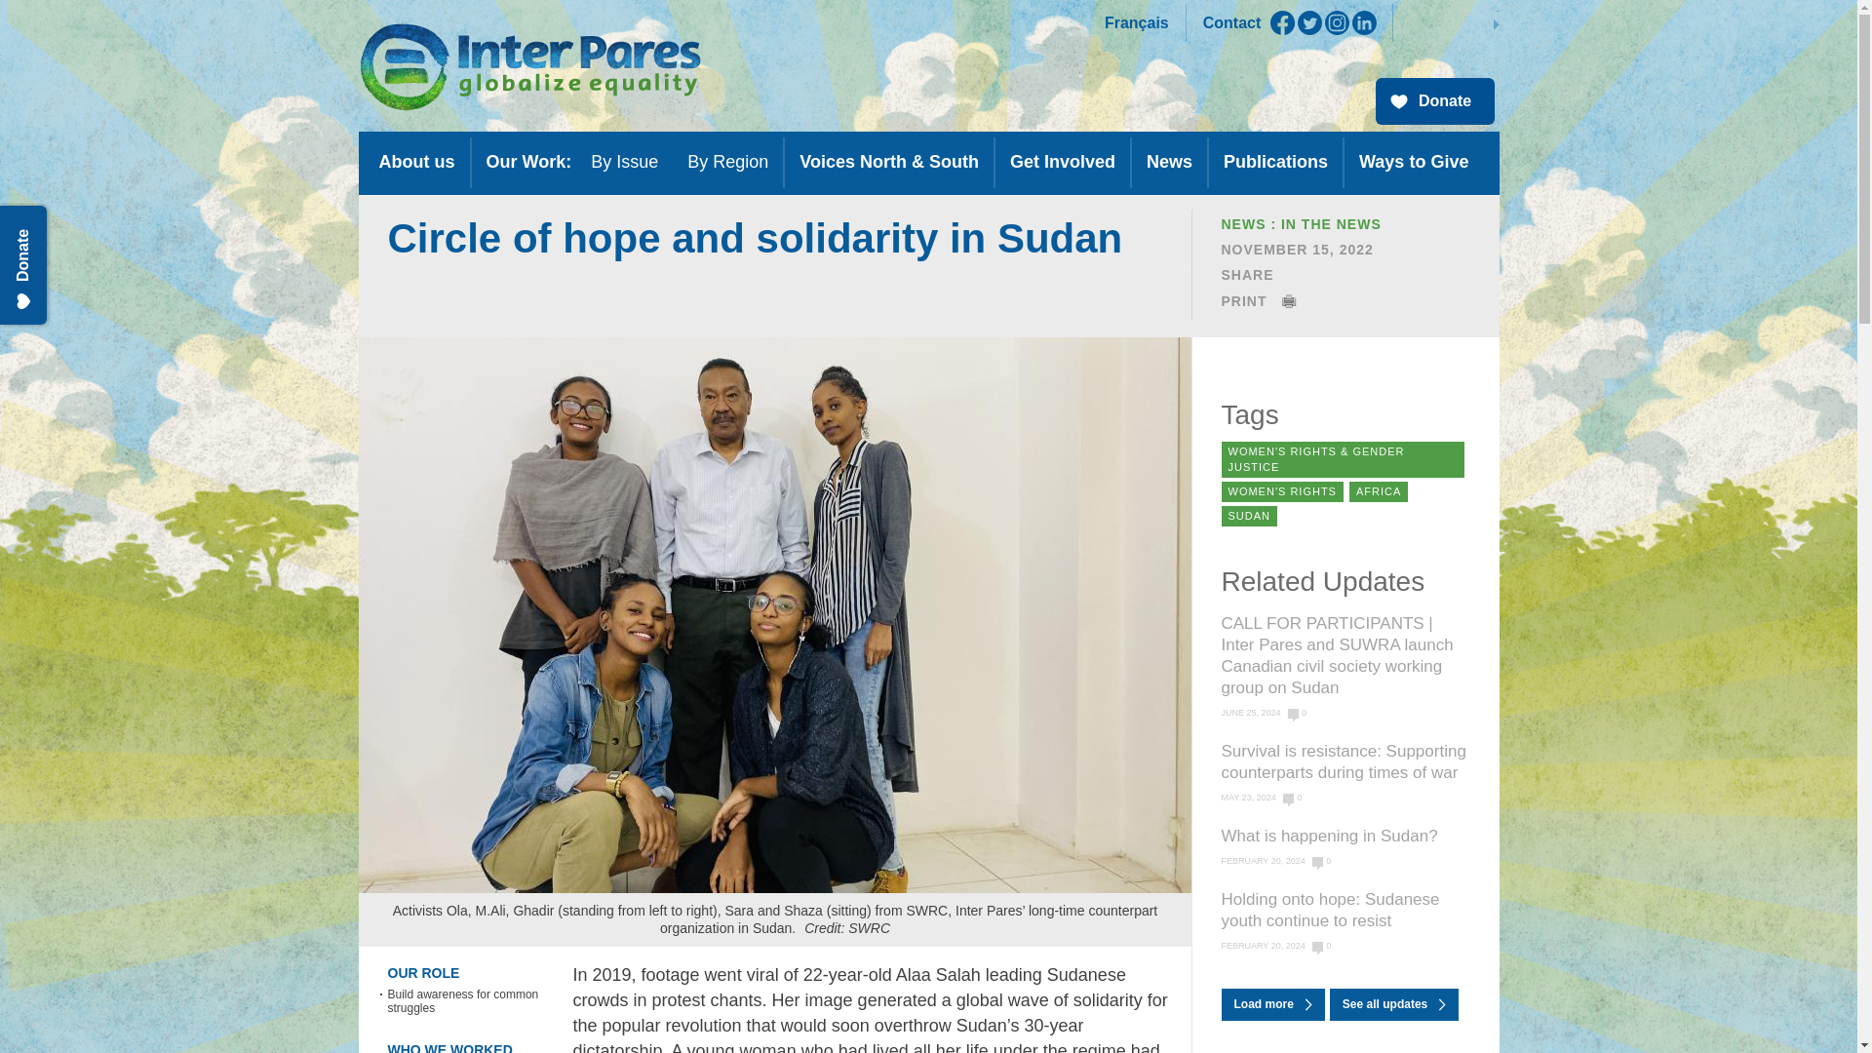 This screenshot has width=1872, height=1053. I want to click on Contact, so click(1232, 23).